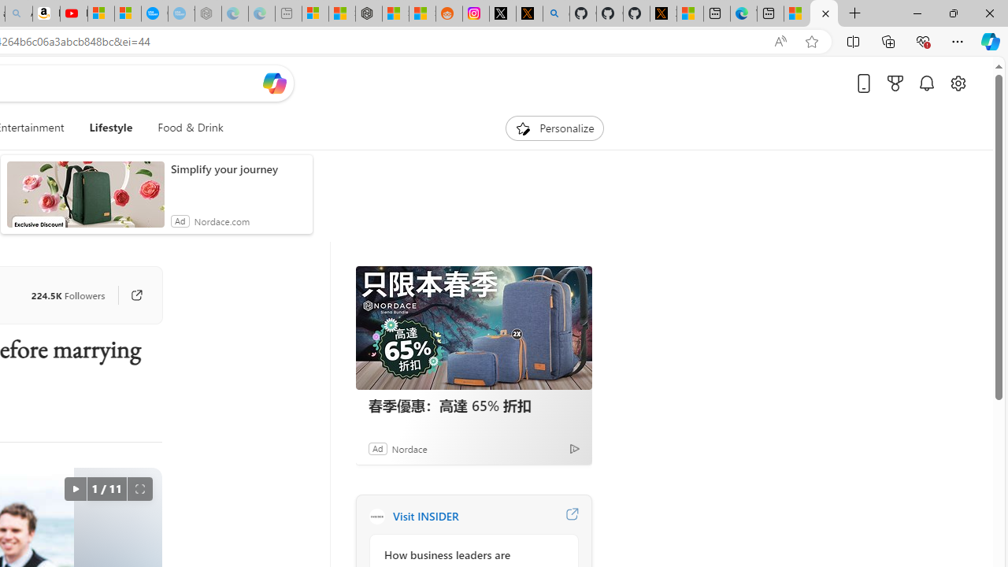  I want to click on Minimize, so click(917, 13).